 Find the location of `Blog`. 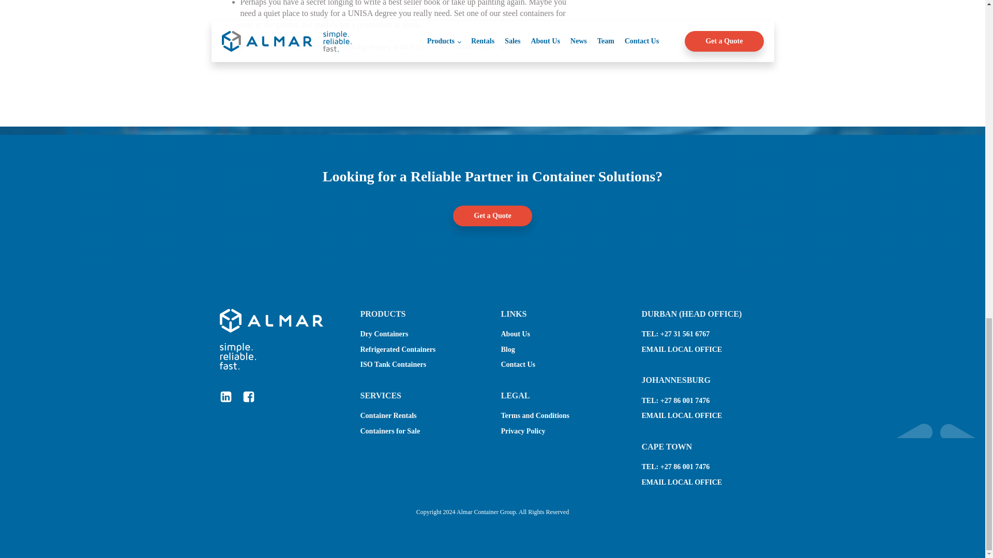

Blog is located at coordinates (507, 349).